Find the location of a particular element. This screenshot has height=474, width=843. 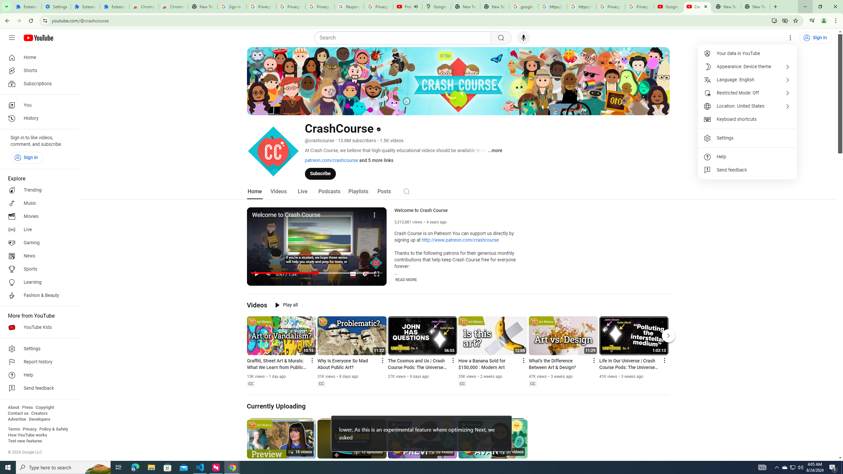

Mute (m) is located at coordinates (268, 274).